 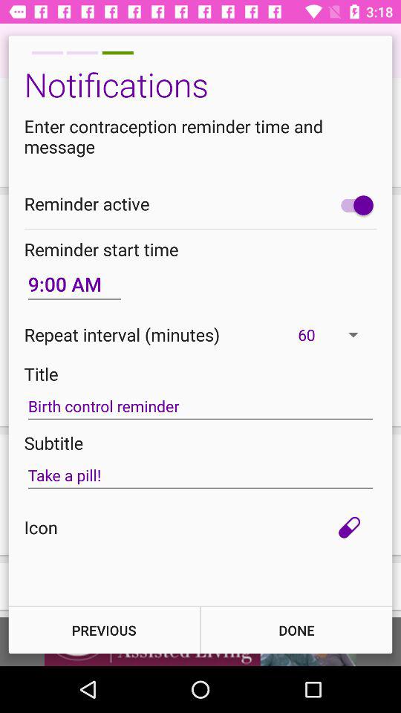 What do you see at coordinates (349, 527) in the screenshot?
I see `turn on item to the right of the icon icon` at bounding box center [349, 527].